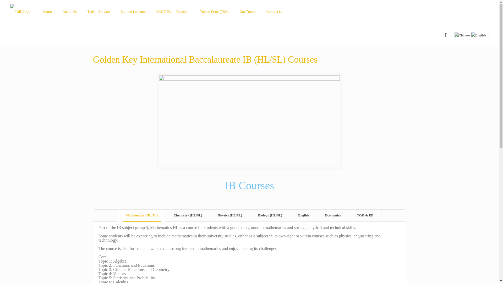 This screenshot has height=283, width=503. Describe the element at coordinates (99, 12) in the screenshot. I see `Tuition Service` at that location.